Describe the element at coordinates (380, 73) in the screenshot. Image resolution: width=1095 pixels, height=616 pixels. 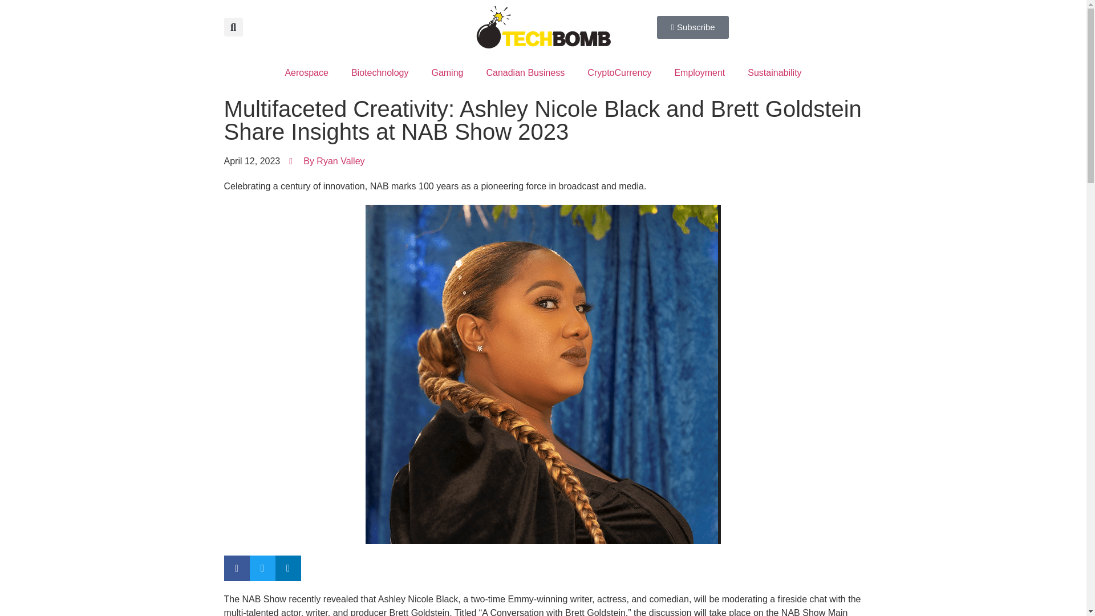
I see `Biotechnology` at that location.